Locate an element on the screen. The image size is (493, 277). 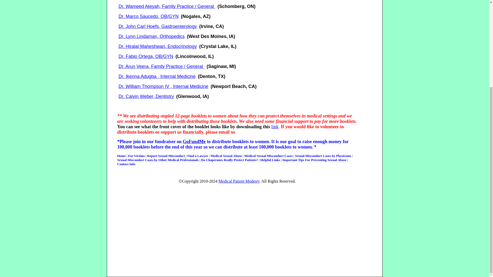
Dr. John Carl Hoefs, Gastroenterology is located at coordinates (158, 27).